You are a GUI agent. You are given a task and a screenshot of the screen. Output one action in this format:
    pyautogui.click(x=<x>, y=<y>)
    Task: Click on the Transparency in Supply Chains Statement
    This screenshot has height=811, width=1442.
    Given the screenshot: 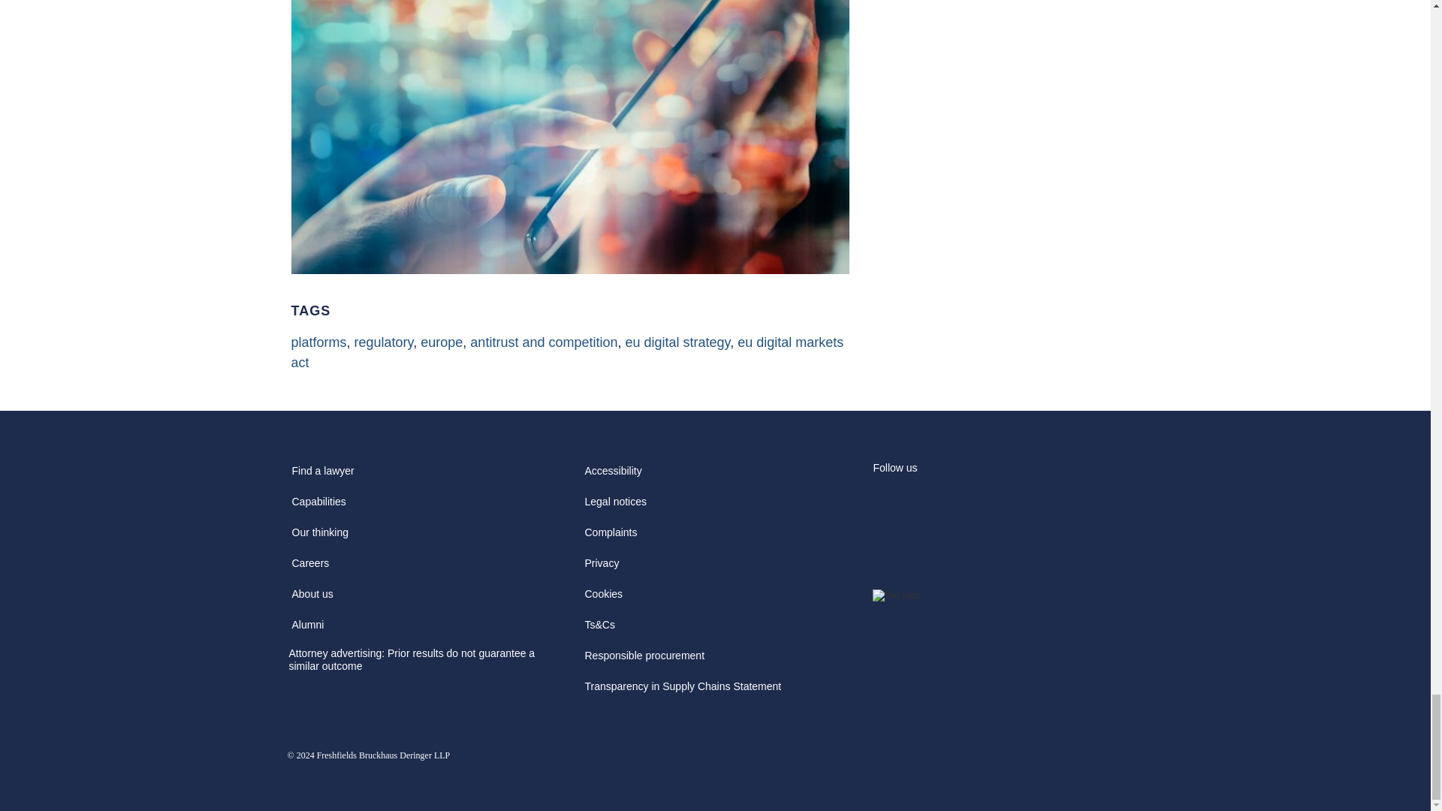 What is the action you would take?
    pyautogui.click(x=682, y=691)
    